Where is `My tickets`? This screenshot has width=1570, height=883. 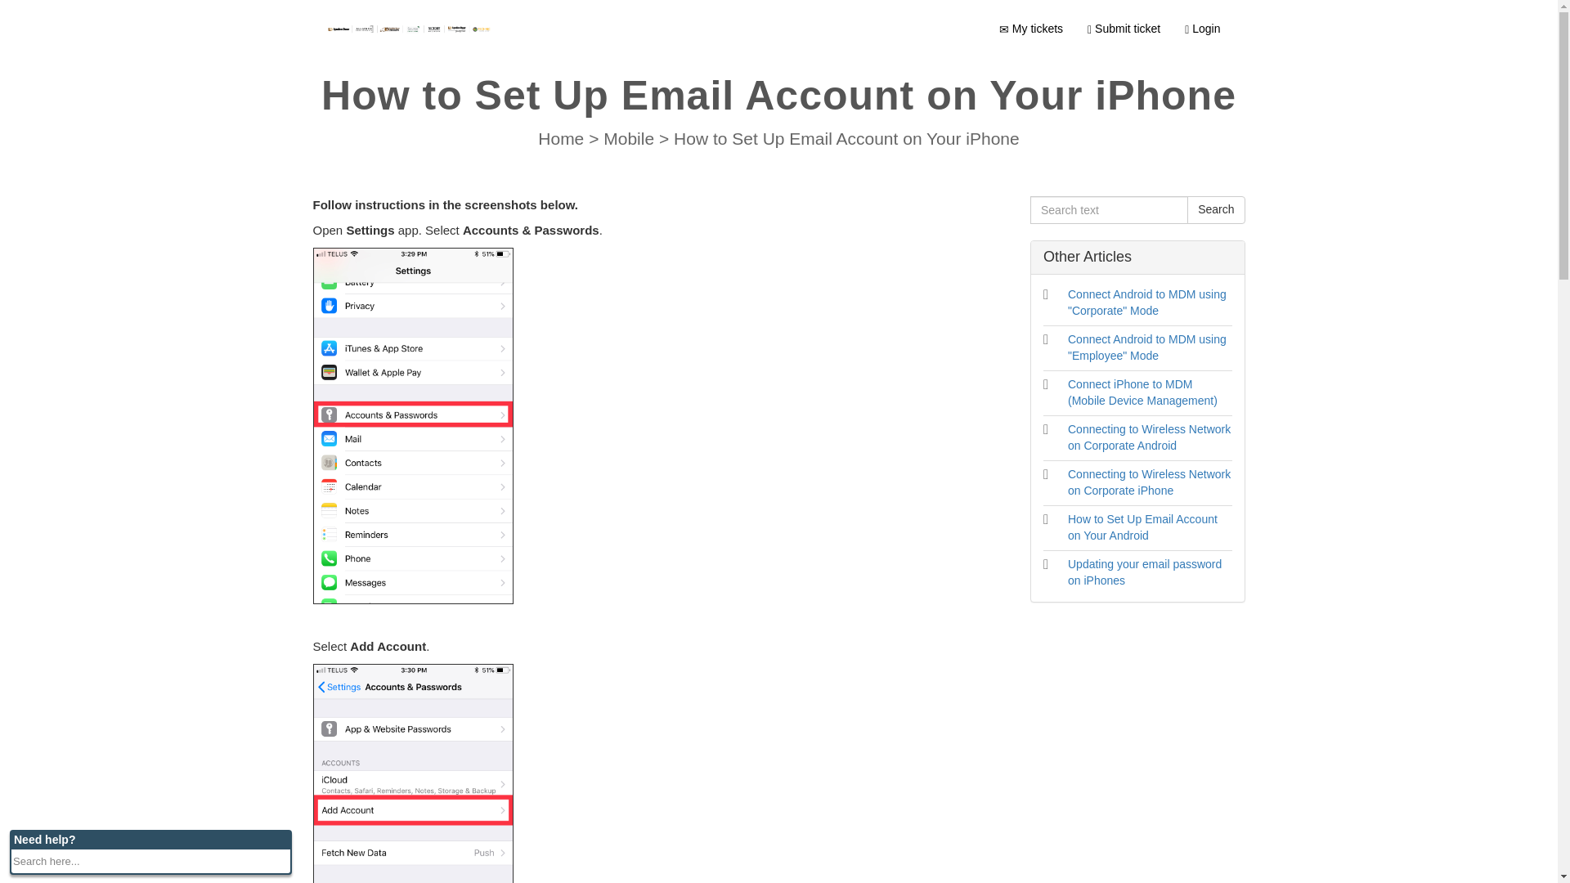
My tickets is located at coordinates (1031, 28).